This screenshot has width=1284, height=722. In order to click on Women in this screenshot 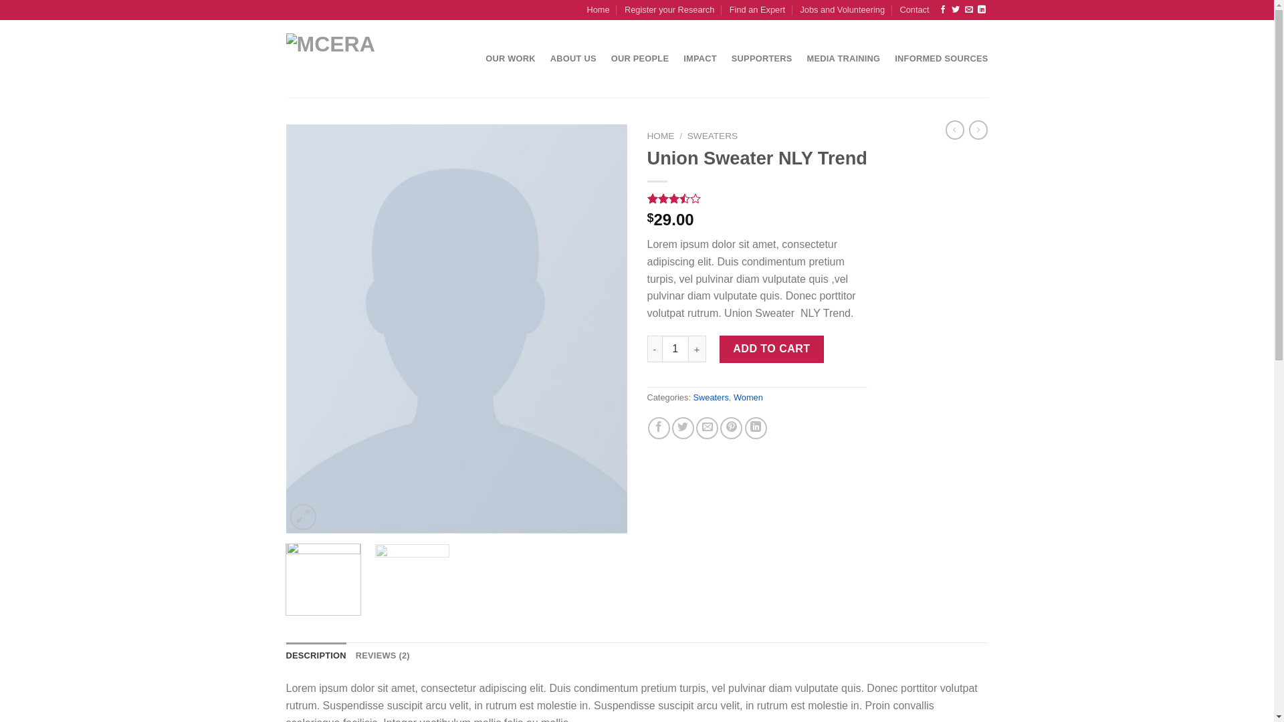, I will do `click(748, 397)`.